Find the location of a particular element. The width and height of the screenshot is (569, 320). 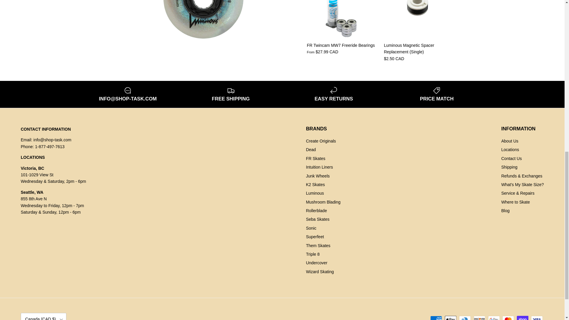

Discover is located at coordinates (479, 318).